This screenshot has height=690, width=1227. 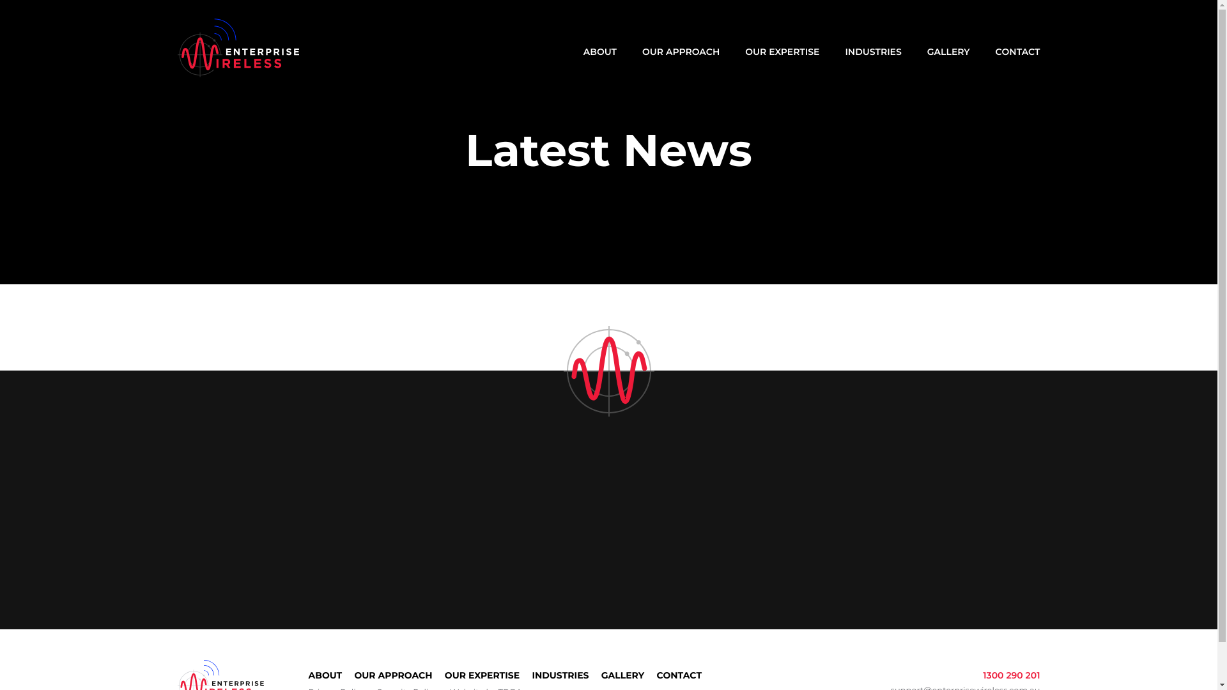 I want to click on 1300 290 201, so click(x=1011, y=675).